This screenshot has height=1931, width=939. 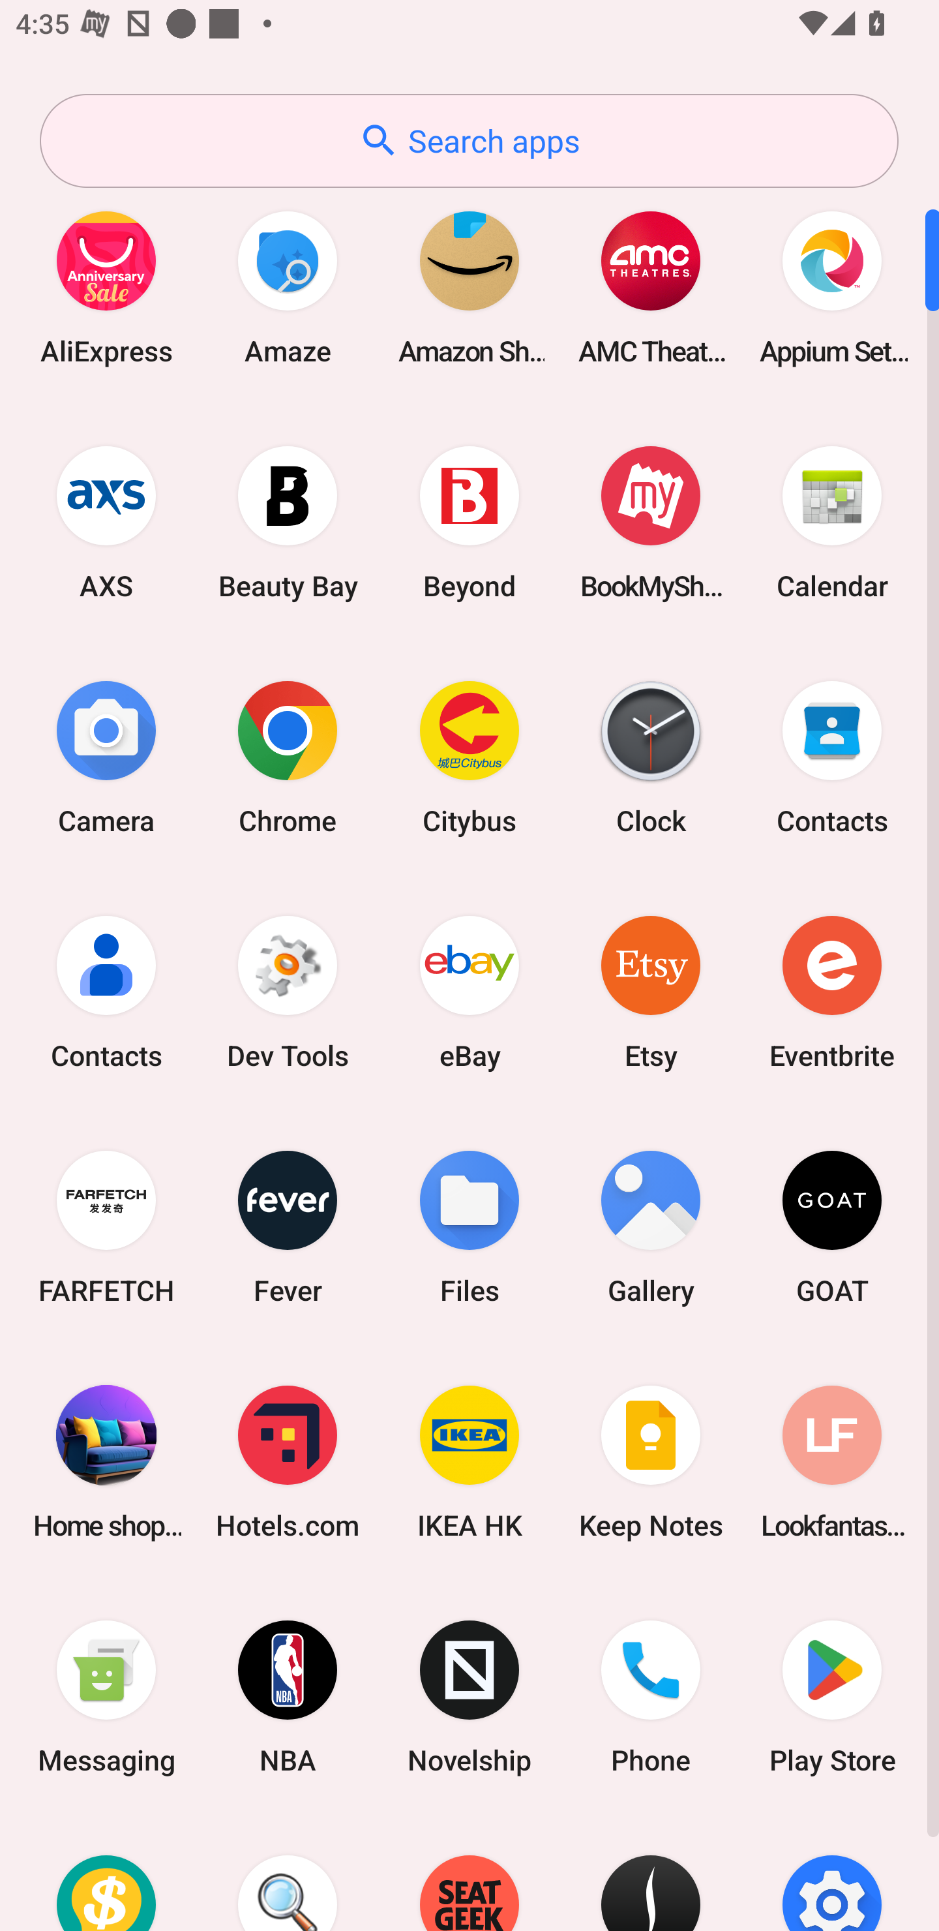 What do you see at coordinates (832, 757) in the screenshot?
I see `Contacts` at bounding box center [832, 757].